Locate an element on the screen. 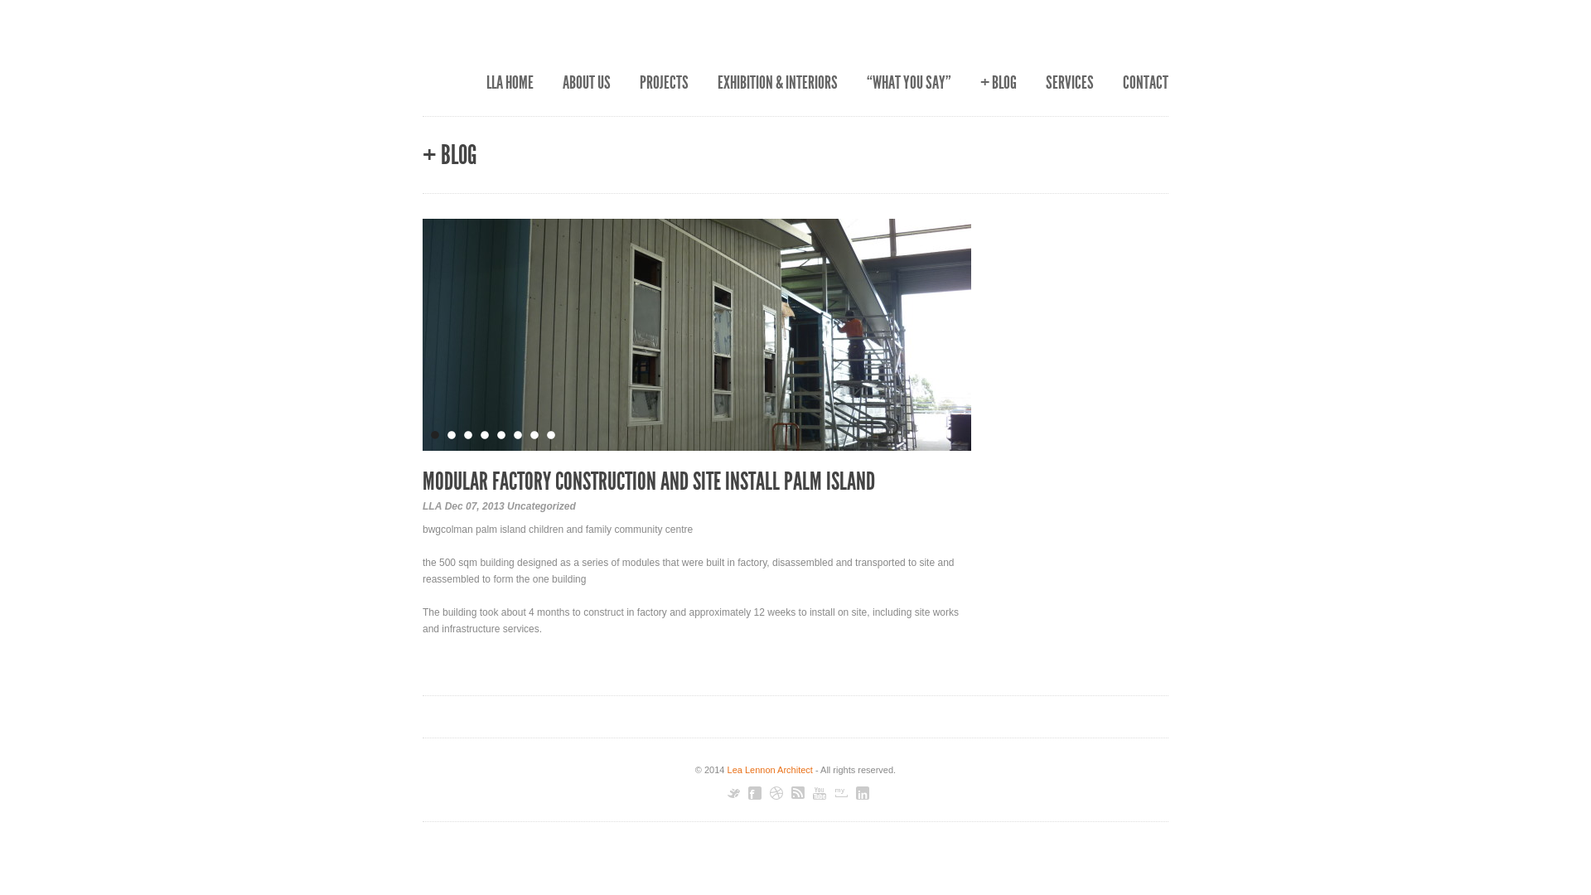 Image resolution: width=1591 pixels, height=895 pixels. PROJECTS is located at coordinates (665, 83).